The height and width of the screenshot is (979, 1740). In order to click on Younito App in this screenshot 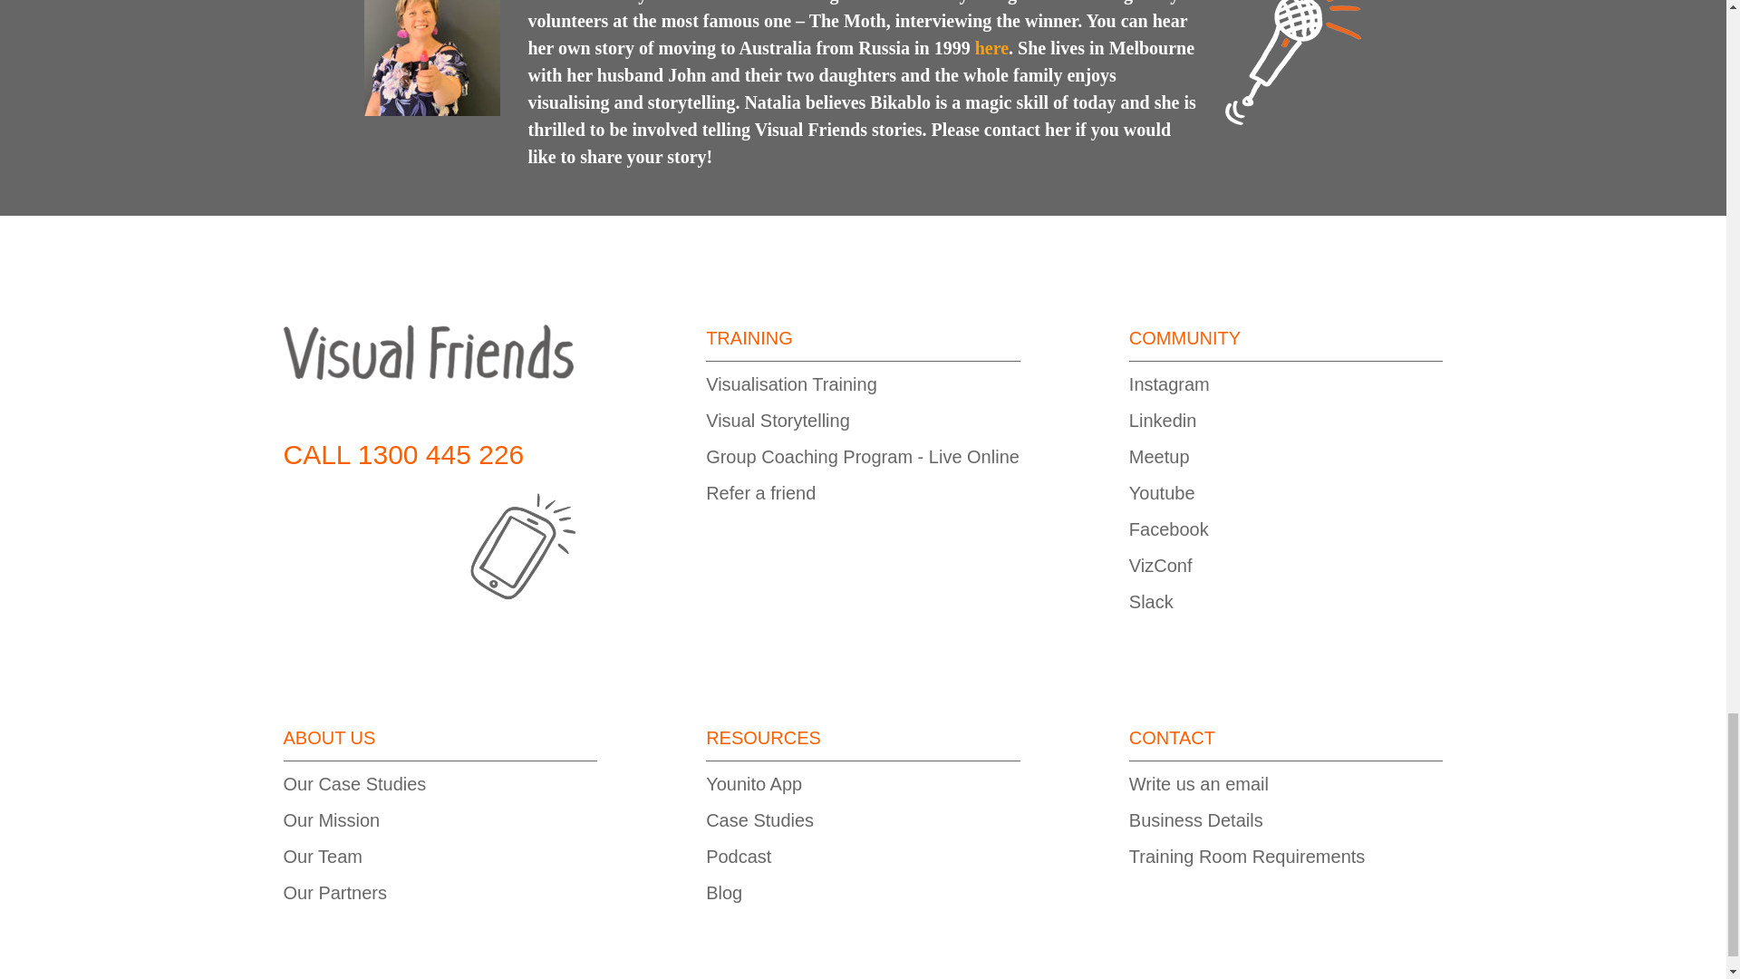, I will do `click(754, 783)`.